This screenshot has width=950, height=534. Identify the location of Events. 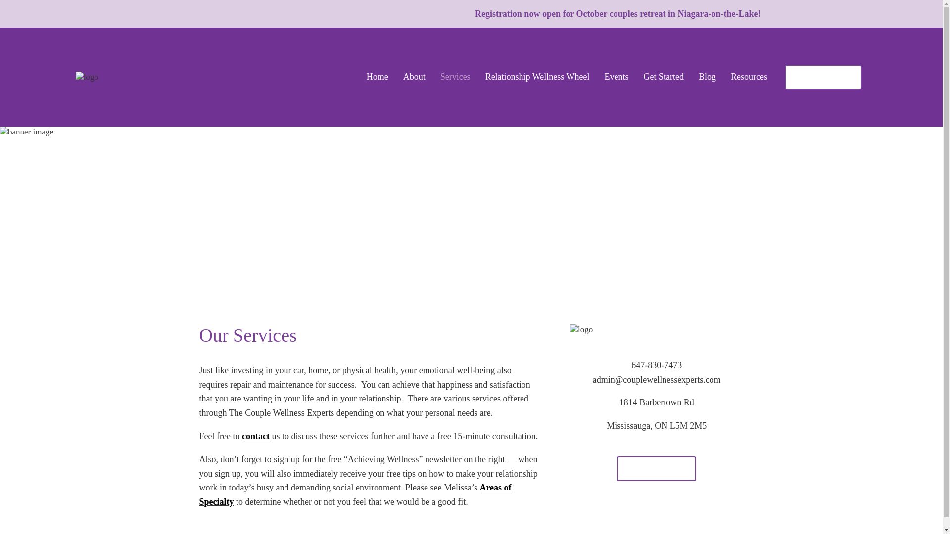
(616, 77).